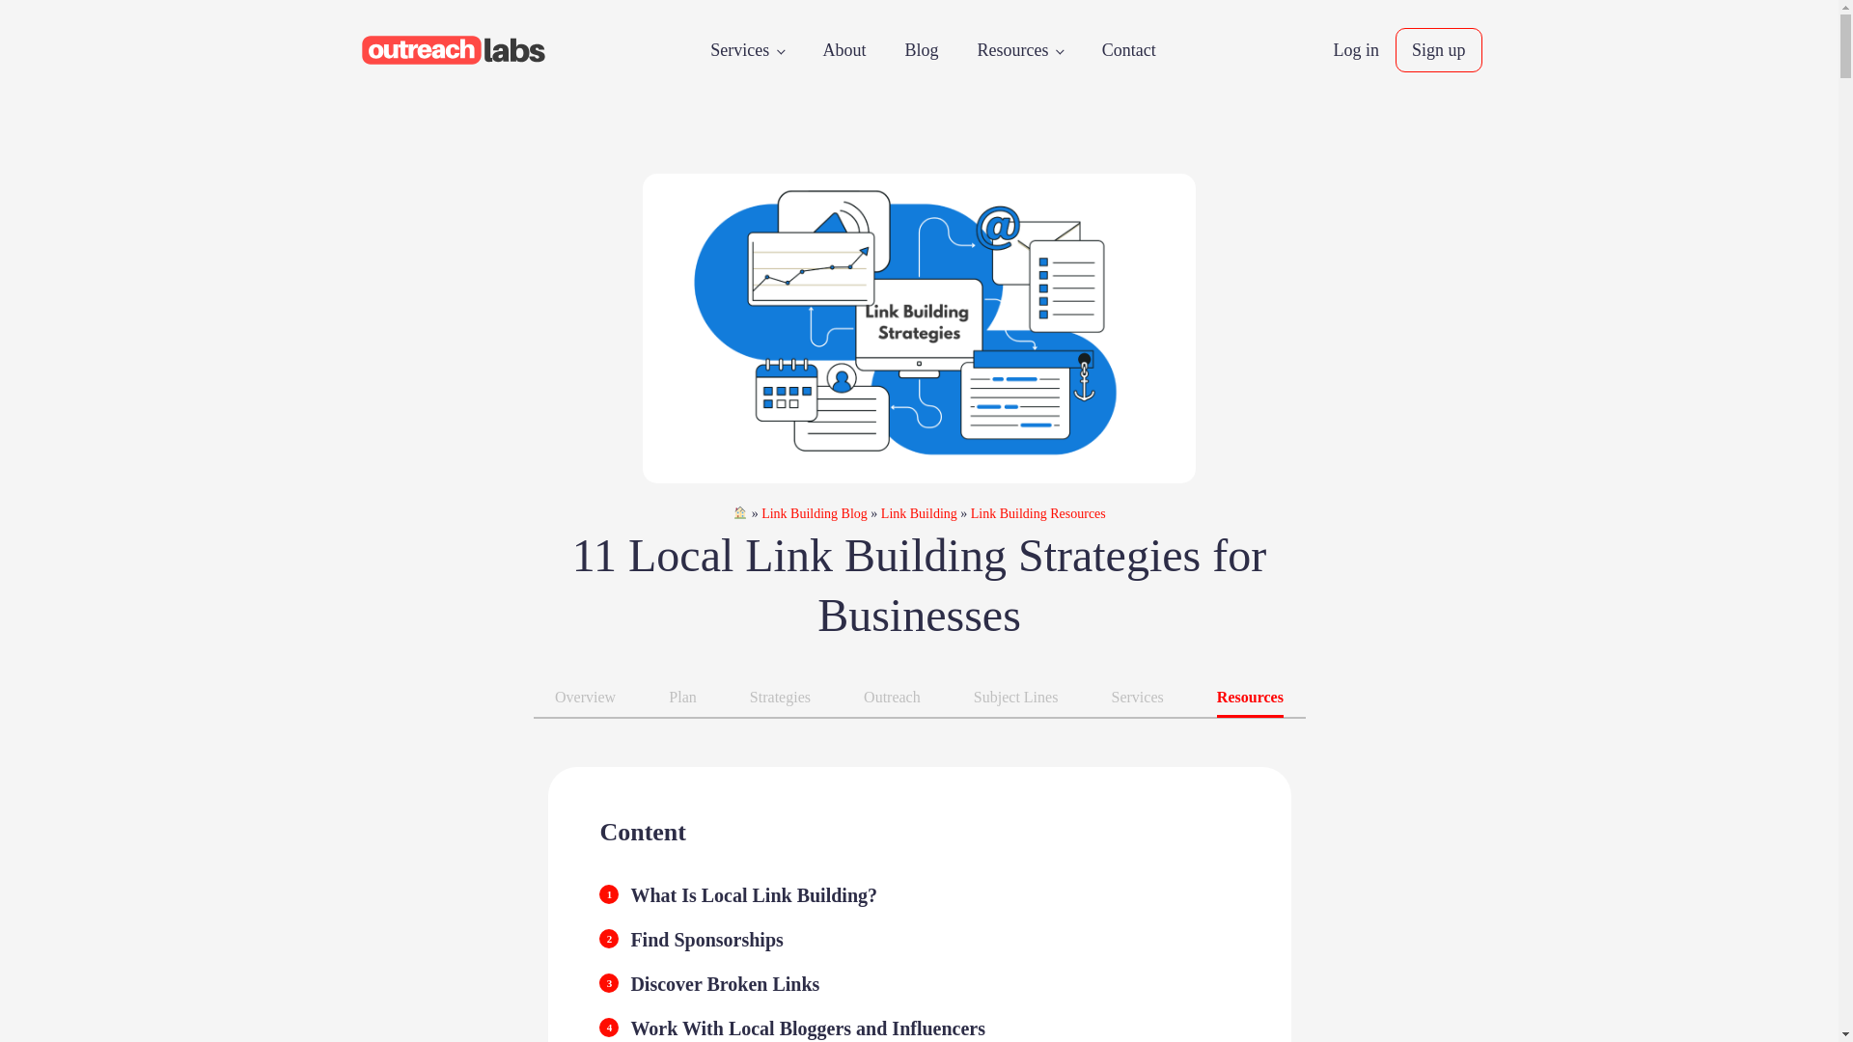 The height and width of the screenshot is (1042, 1853). What do you see at coordinates (919, 513) in the screenshot?
I see `Link Building` at bounding box center [919, 513].